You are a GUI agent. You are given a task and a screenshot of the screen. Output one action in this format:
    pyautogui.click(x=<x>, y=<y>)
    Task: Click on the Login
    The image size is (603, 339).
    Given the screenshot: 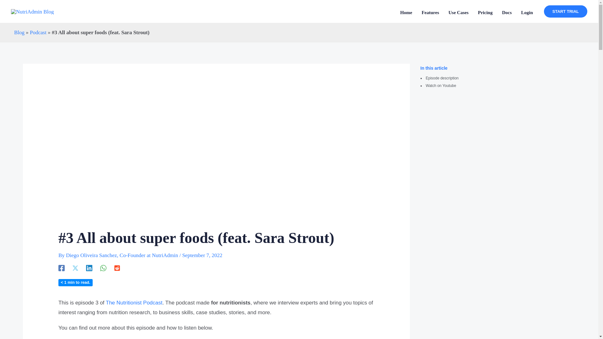 What is the action you would take?
    pyautogui.click(x=527, y=12)
    